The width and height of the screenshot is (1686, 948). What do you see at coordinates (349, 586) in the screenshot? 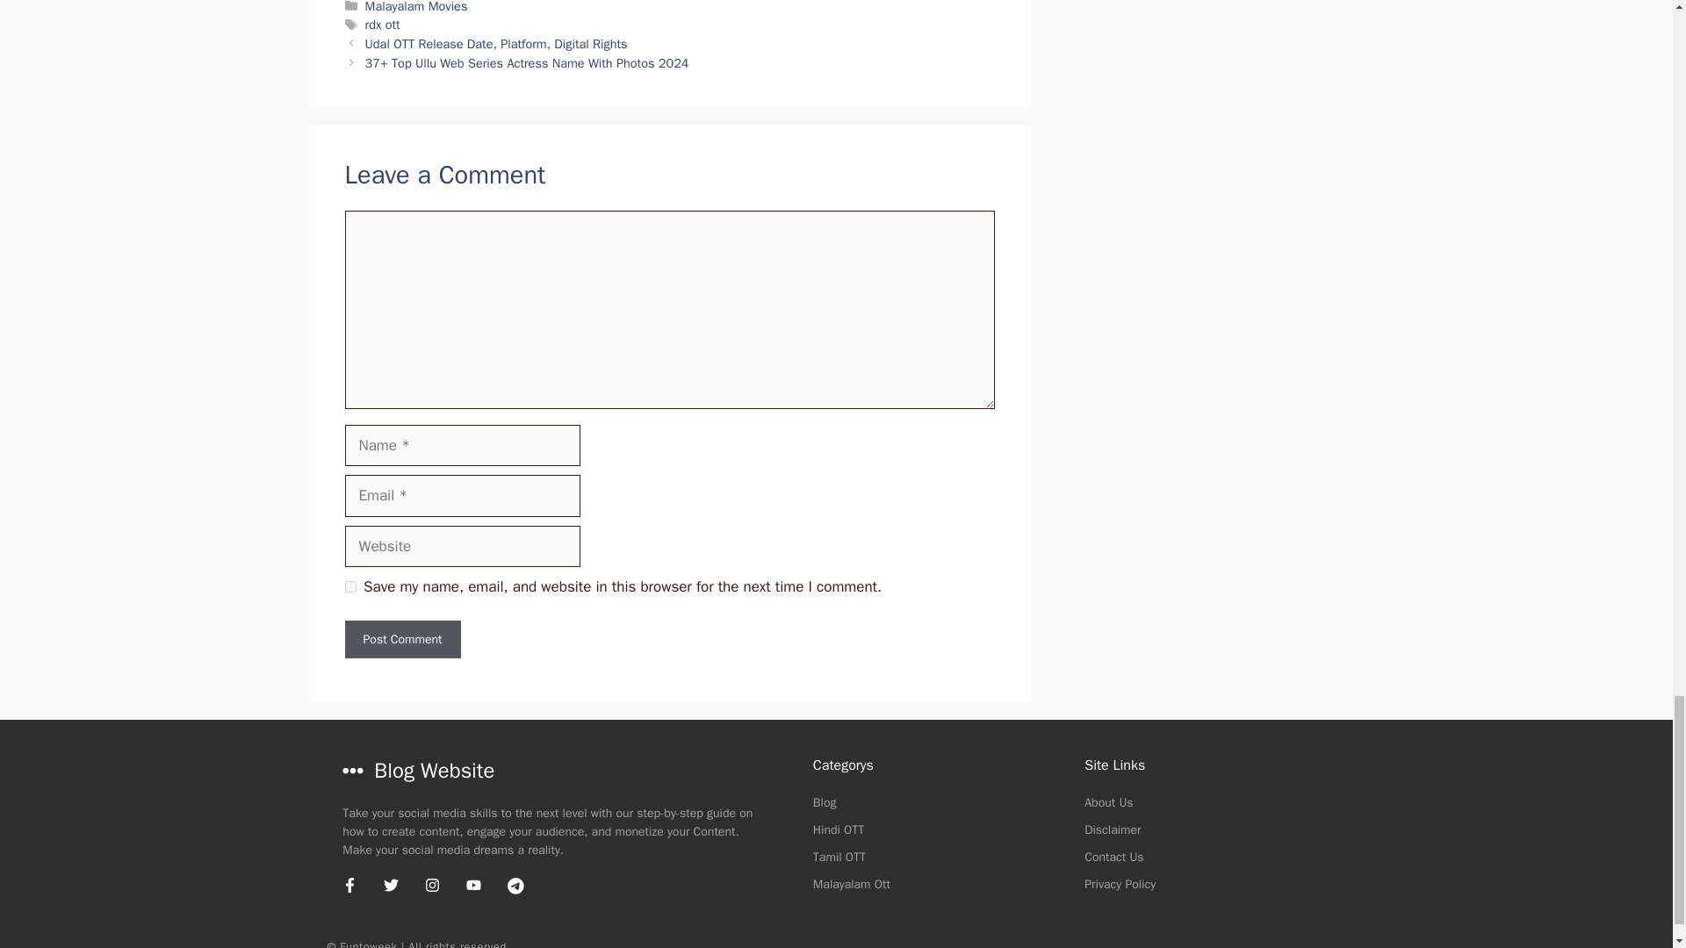
I see `yes` at bounding box center [349, 586].